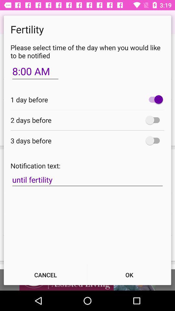  I want to click on toggle 3 days before, so click(154, 141).